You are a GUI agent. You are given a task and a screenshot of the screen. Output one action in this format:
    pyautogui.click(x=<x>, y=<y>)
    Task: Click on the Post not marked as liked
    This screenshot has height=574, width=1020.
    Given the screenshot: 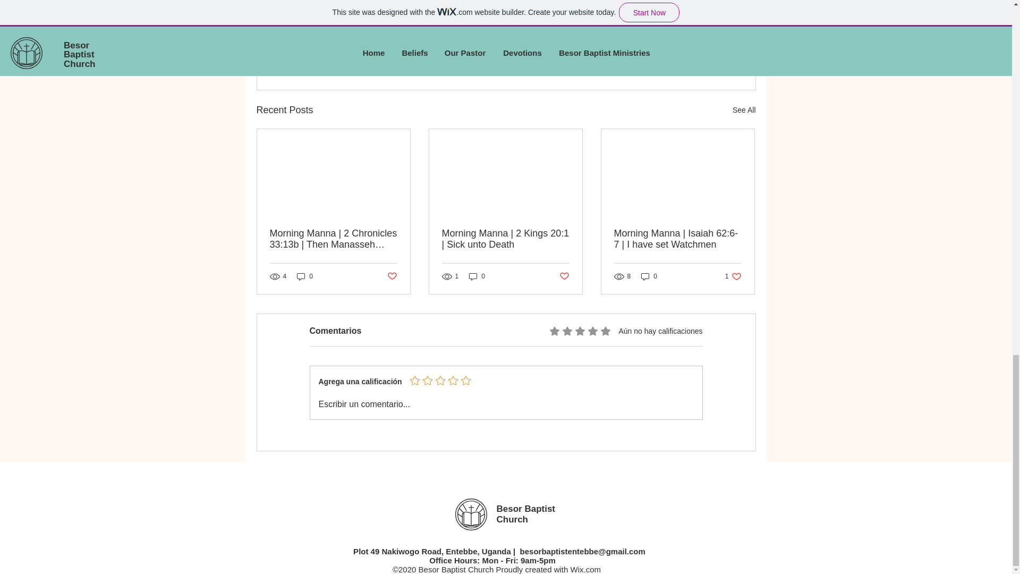 What is the action you would take?
    pyautogui.click(x=391, y=276)
    